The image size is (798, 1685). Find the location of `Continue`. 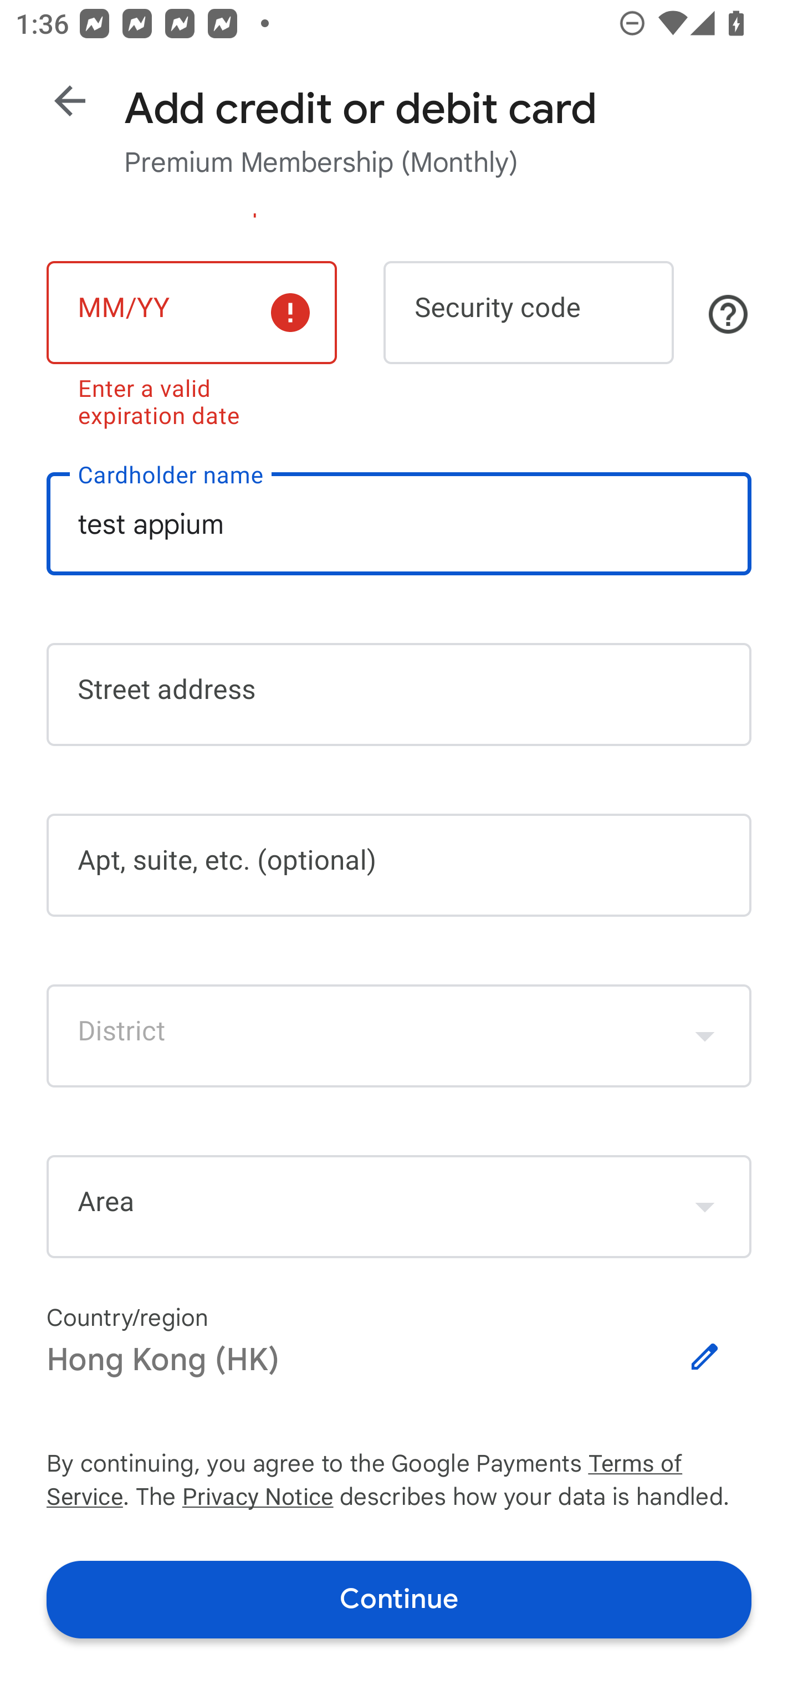

Continue is located at coordinates (399, 1599).